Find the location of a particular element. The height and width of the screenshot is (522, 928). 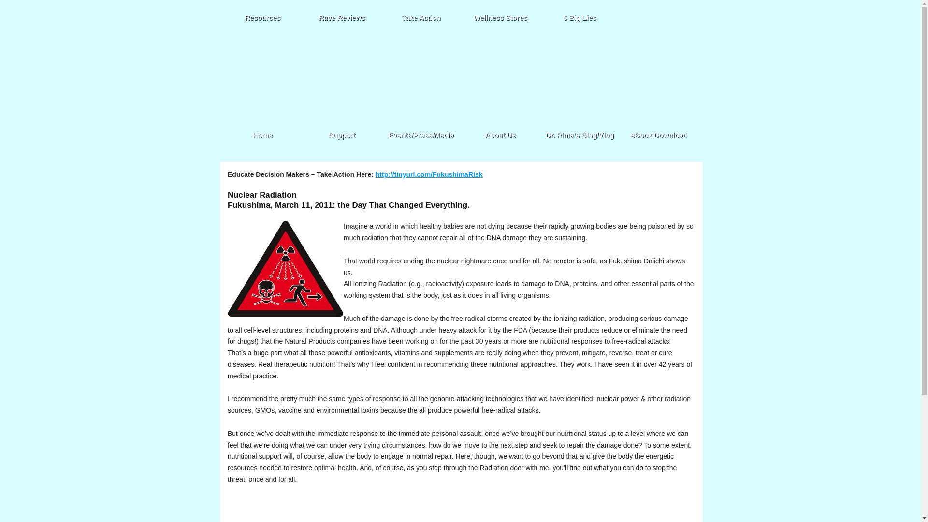

Wellness Stores is located at coordinates (501, 17).